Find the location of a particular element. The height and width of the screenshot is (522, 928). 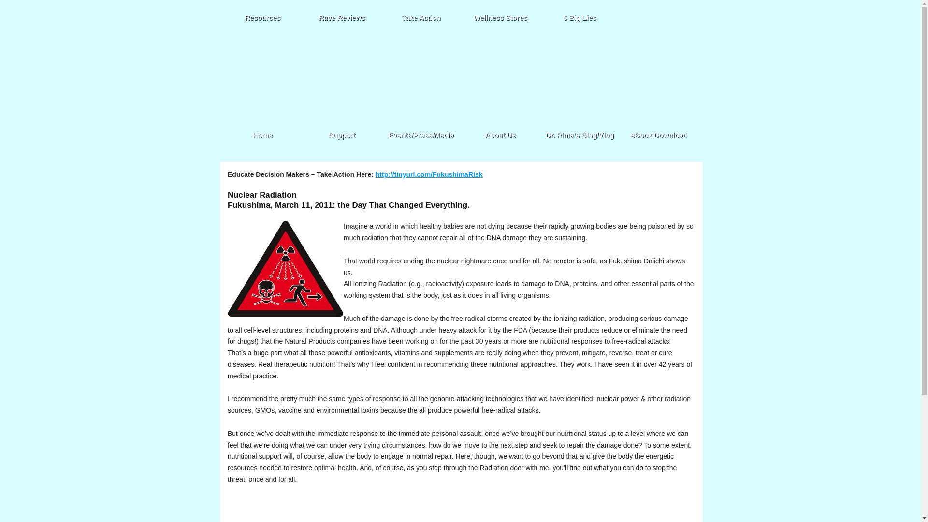

Wellness Stores is located at coordinates (501, 17).